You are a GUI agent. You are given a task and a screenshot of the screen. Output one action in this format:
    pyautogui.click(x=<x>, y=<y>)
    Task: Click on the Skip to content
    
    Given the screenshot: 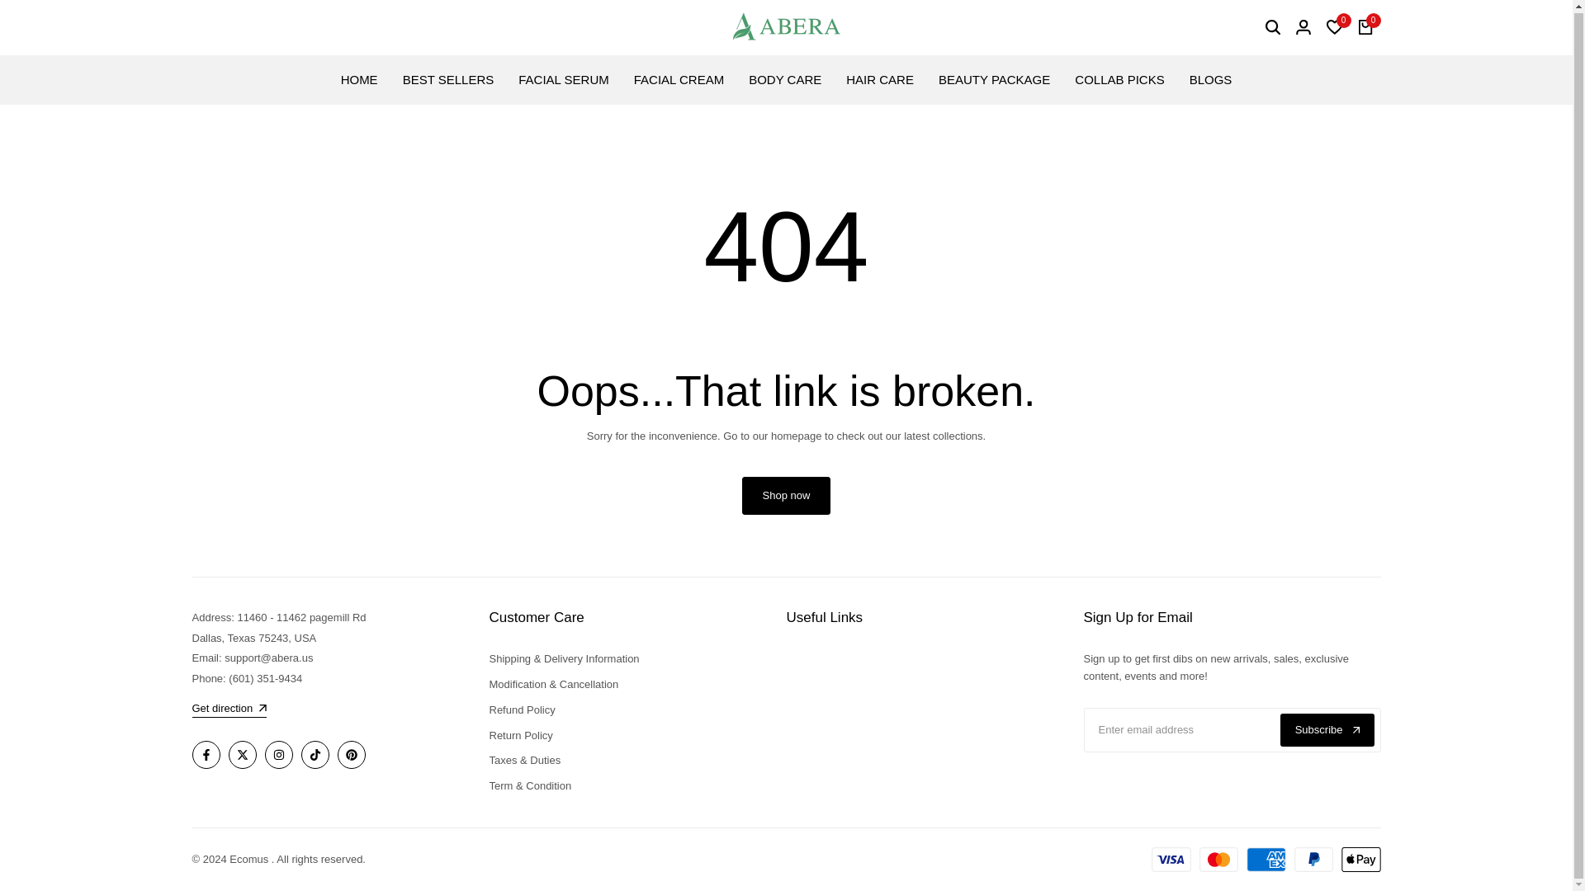 What is the action you would take?
    pyautogui.click(x=8, y=3)
    